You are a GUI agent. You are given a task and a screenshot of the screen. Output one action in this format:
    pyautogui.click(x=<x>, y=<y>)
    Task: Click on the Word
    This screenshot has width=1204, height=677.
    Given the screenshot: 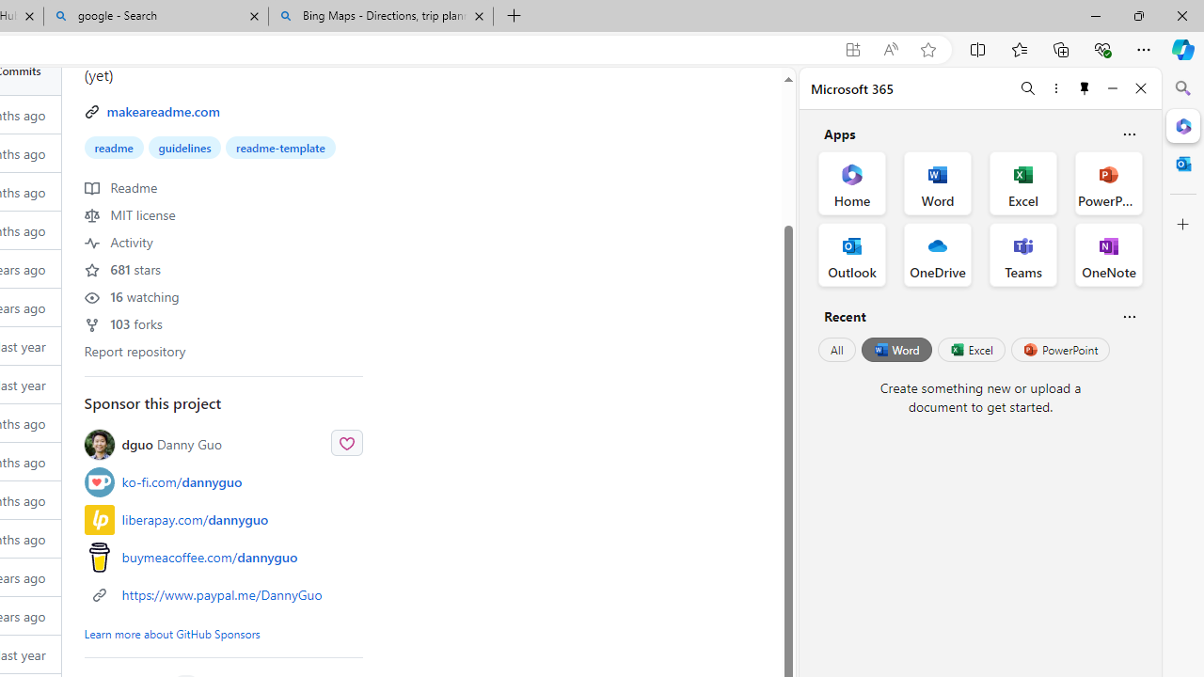 What is the action you would take?
    pyautogui.click(x=895, y=350)
    